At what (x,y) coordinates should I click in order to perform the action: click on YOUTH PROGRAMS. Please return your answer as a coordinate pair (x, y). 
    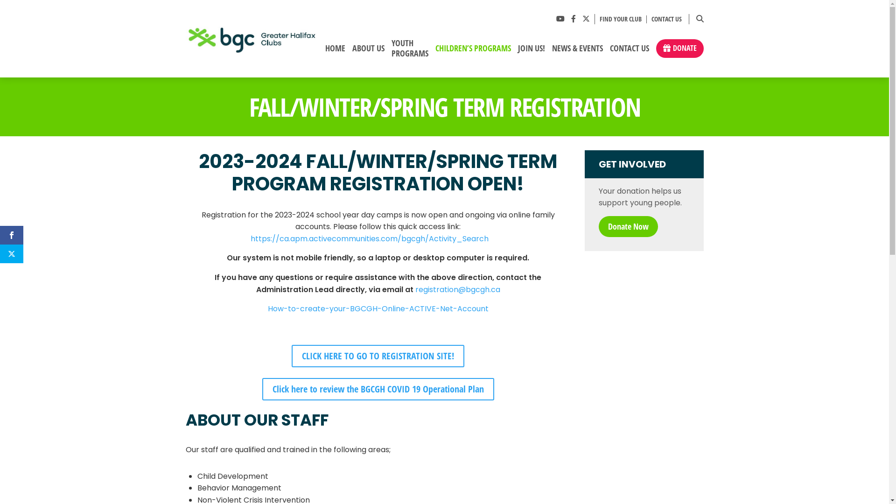
    Looking at the image, I should click on (410, 52).